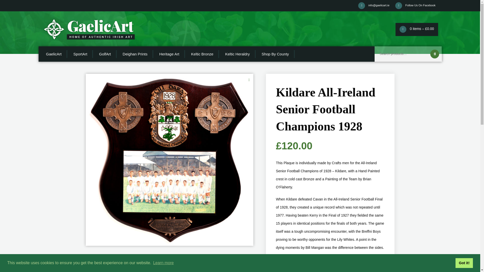  What do you see at coordinates (163, 263) in the screenshot?
I see `Learn more` at bounding box center [163, 263].